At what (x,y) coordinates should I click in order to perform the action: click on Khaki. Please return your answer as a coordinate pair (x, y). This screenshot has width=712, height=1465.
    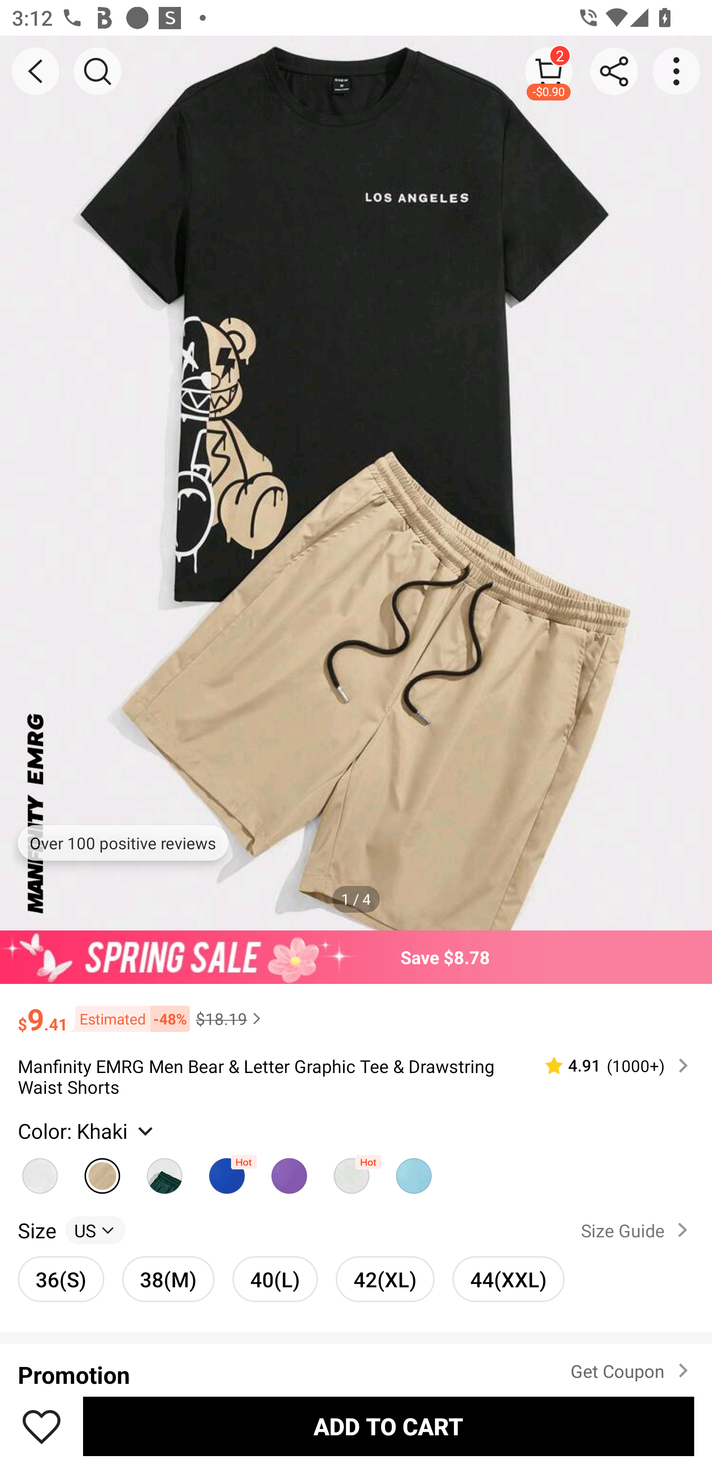
    Looking at the image, I should click on (40, 1171).